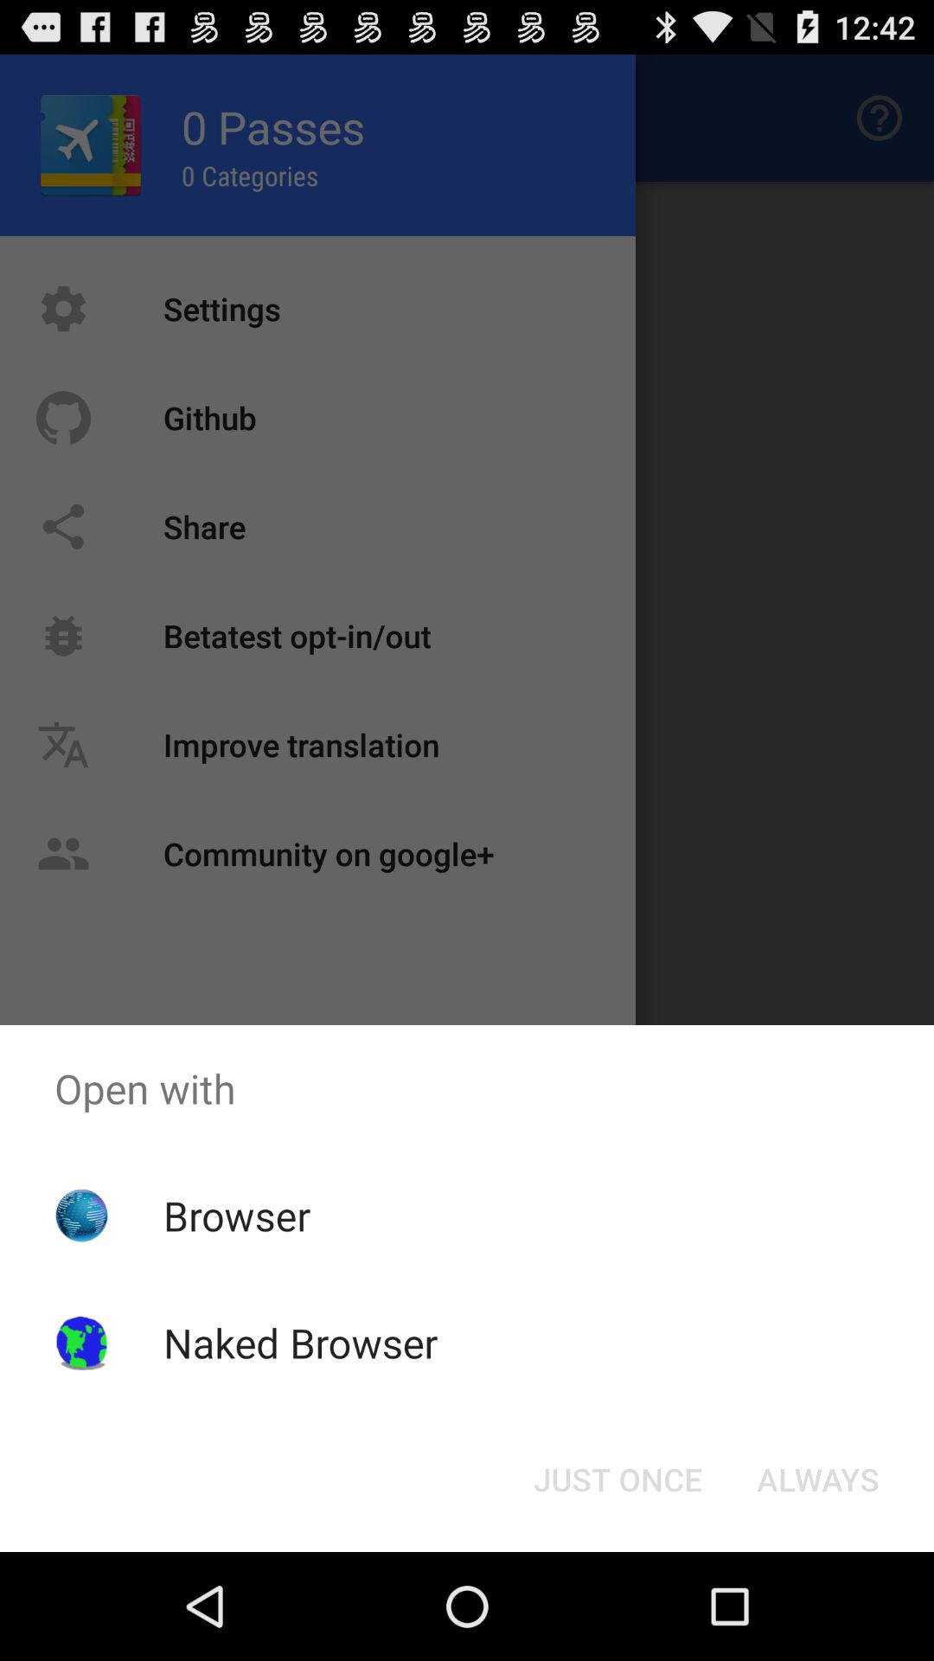  Describe the element at coordinates (818, 1479) in the screenshot. I see `press the item to the right of just once button` at that location.